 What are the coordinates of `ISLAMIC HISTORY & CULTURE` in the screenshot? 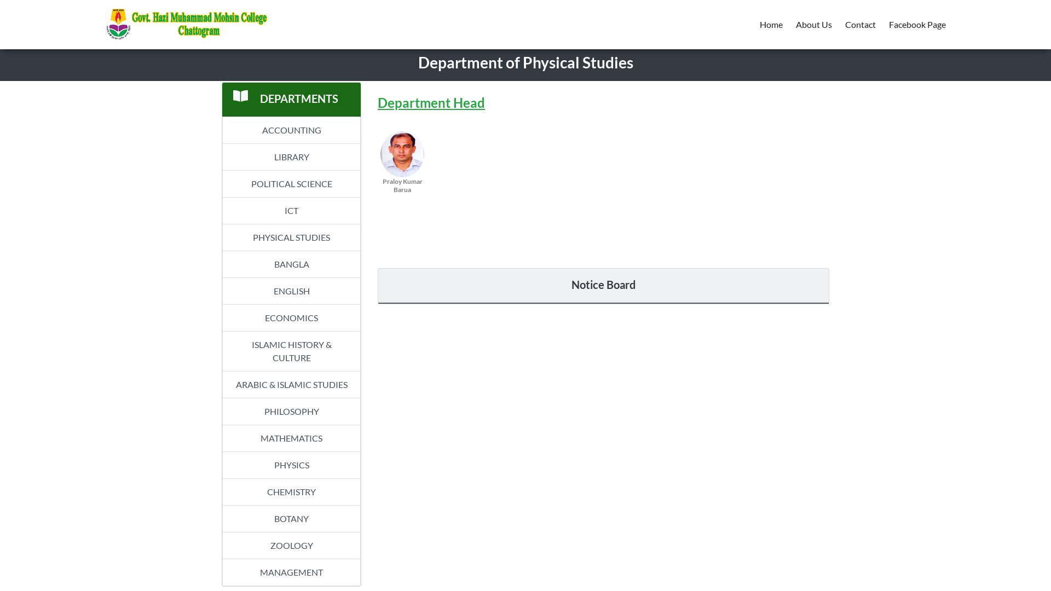 It's located at (291, 351).